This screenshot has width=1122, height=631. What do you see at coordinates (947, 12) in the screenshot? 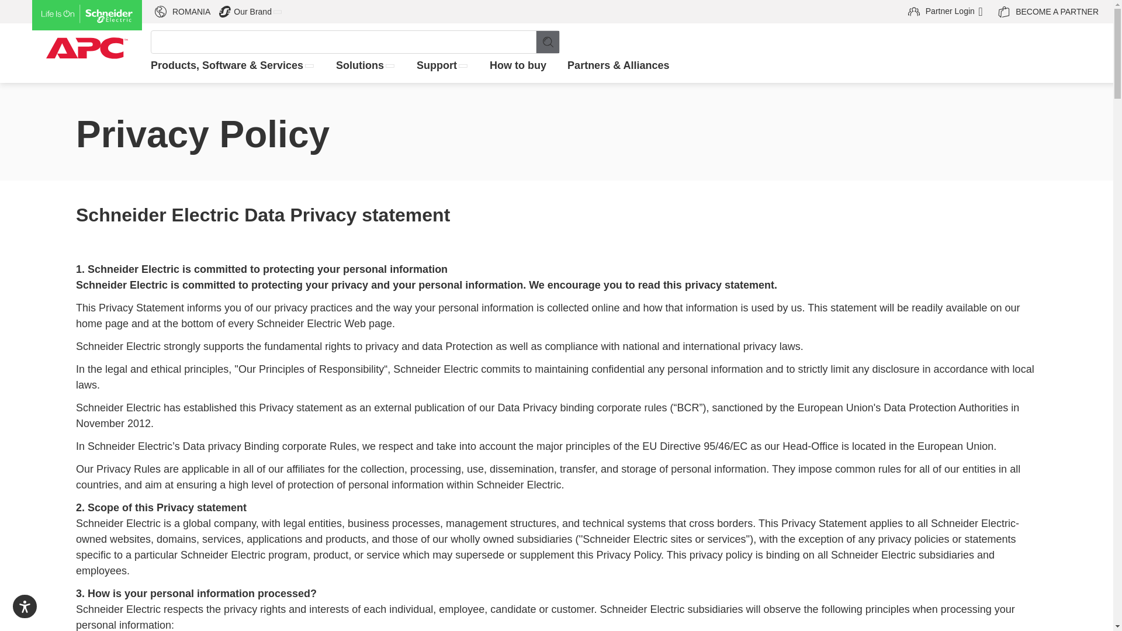
I see `APC logo` at bounding box center [947, 12].